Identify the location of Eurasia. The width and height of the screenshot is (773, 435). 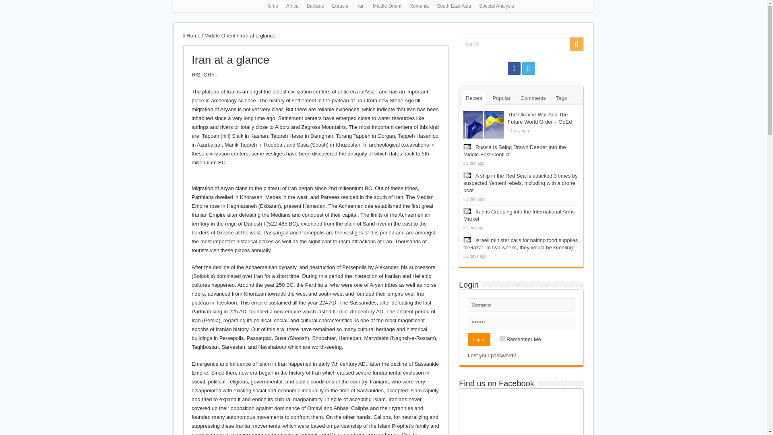
(340, 6).